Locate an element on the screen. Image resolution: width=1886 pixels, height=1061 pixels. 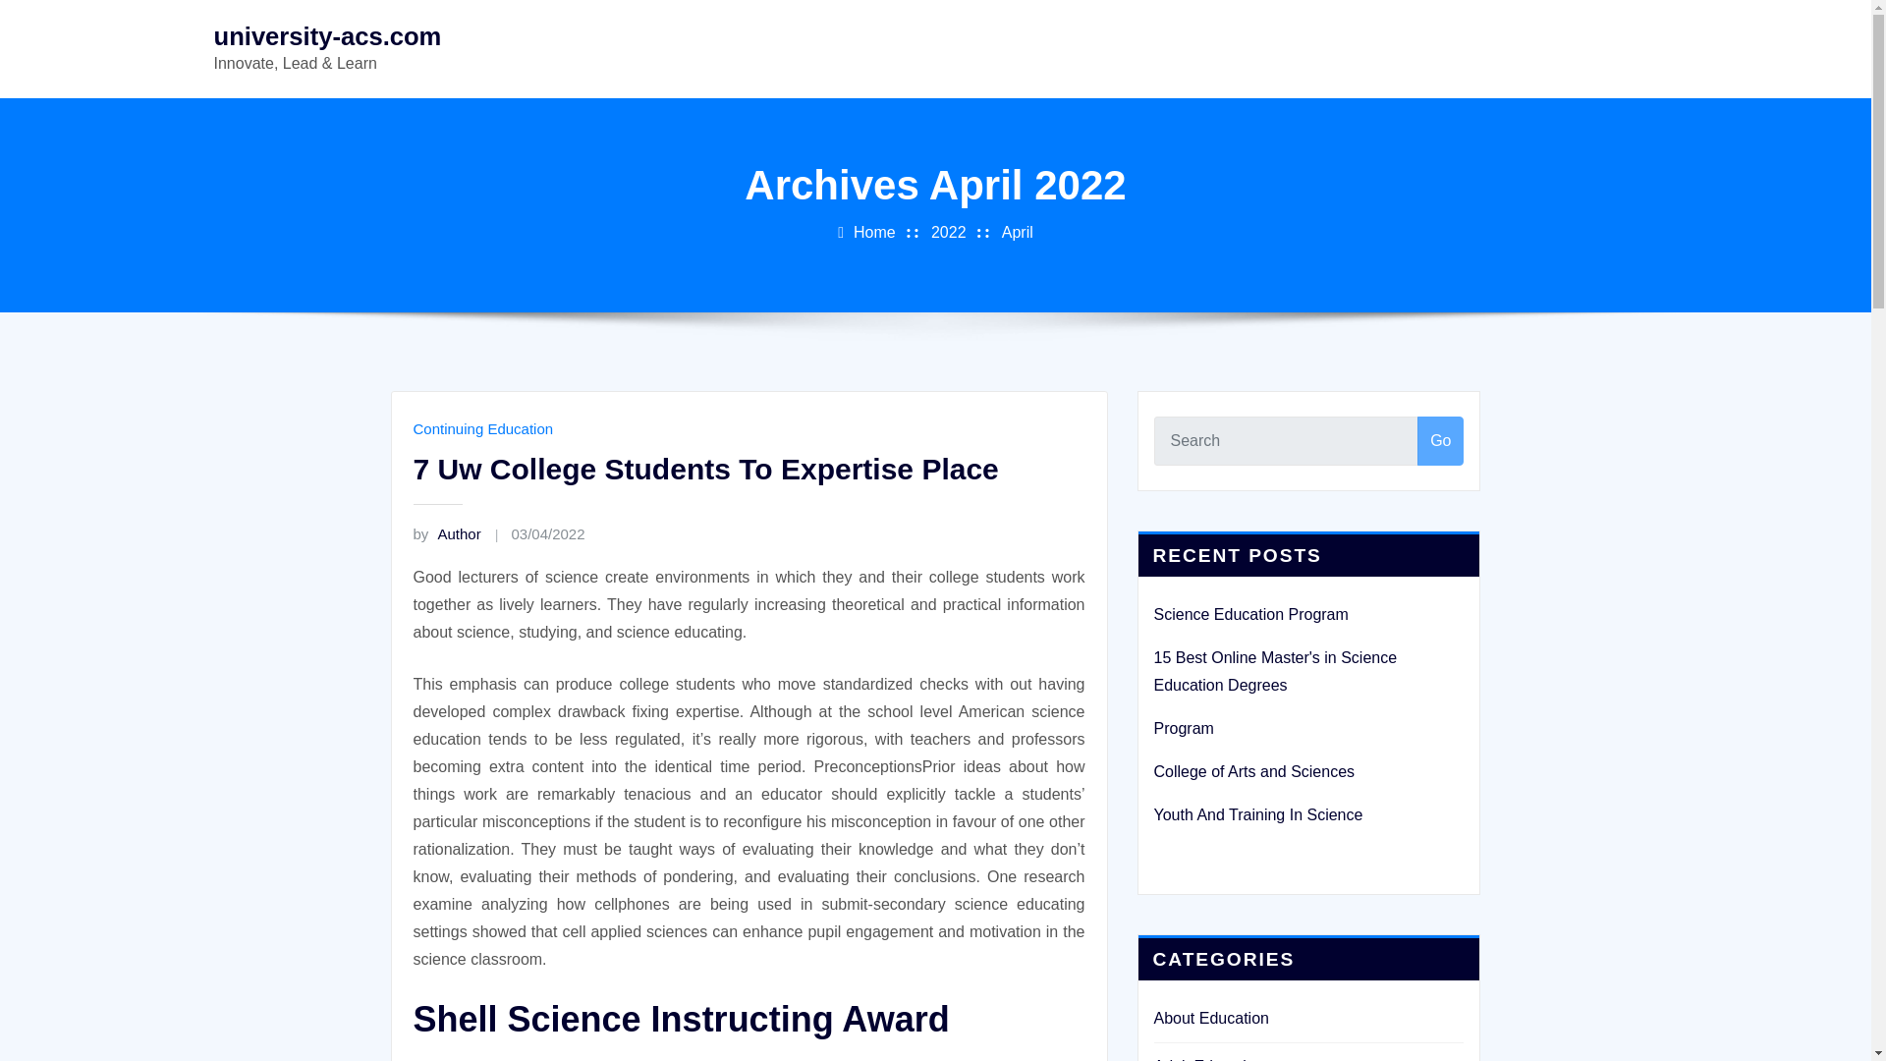
Continuing Education is located at coordinates (482, 428).